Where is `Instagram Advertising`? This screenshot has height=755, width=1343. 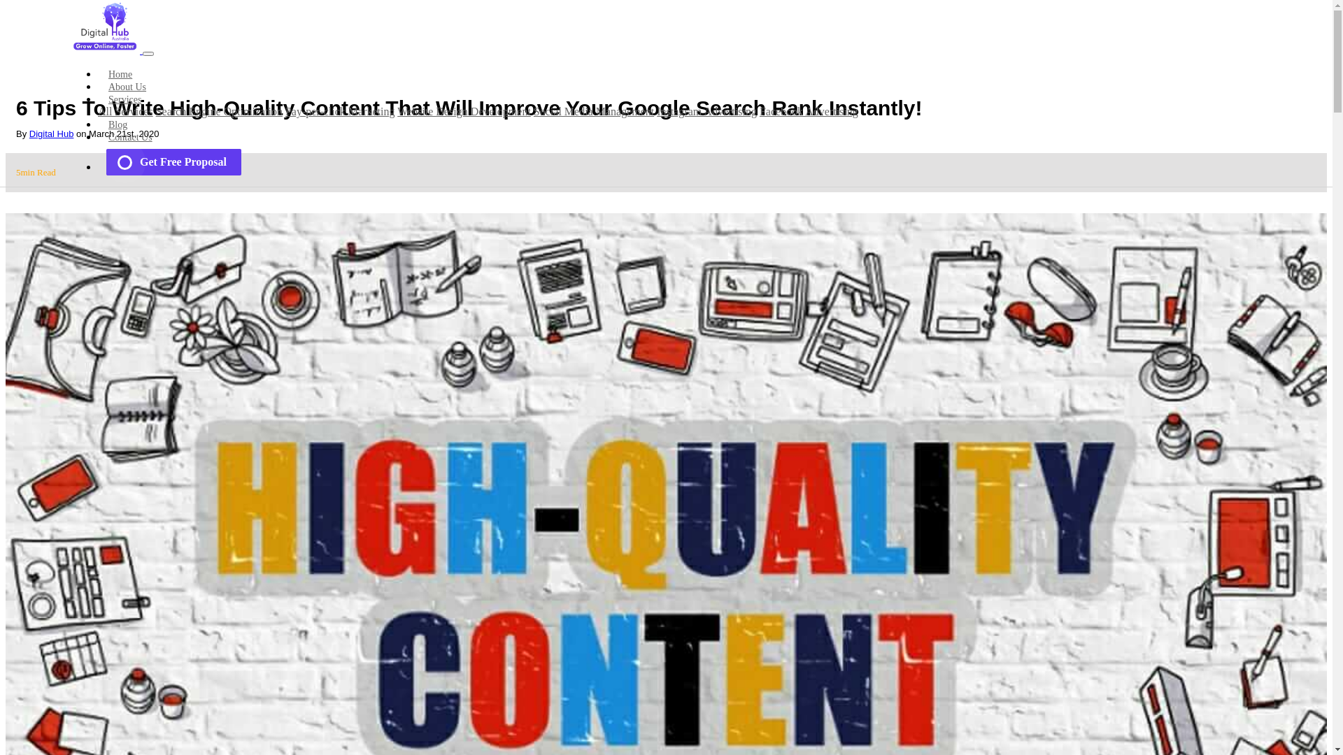
Instagram Advertising is located at coordinates (706, 112).